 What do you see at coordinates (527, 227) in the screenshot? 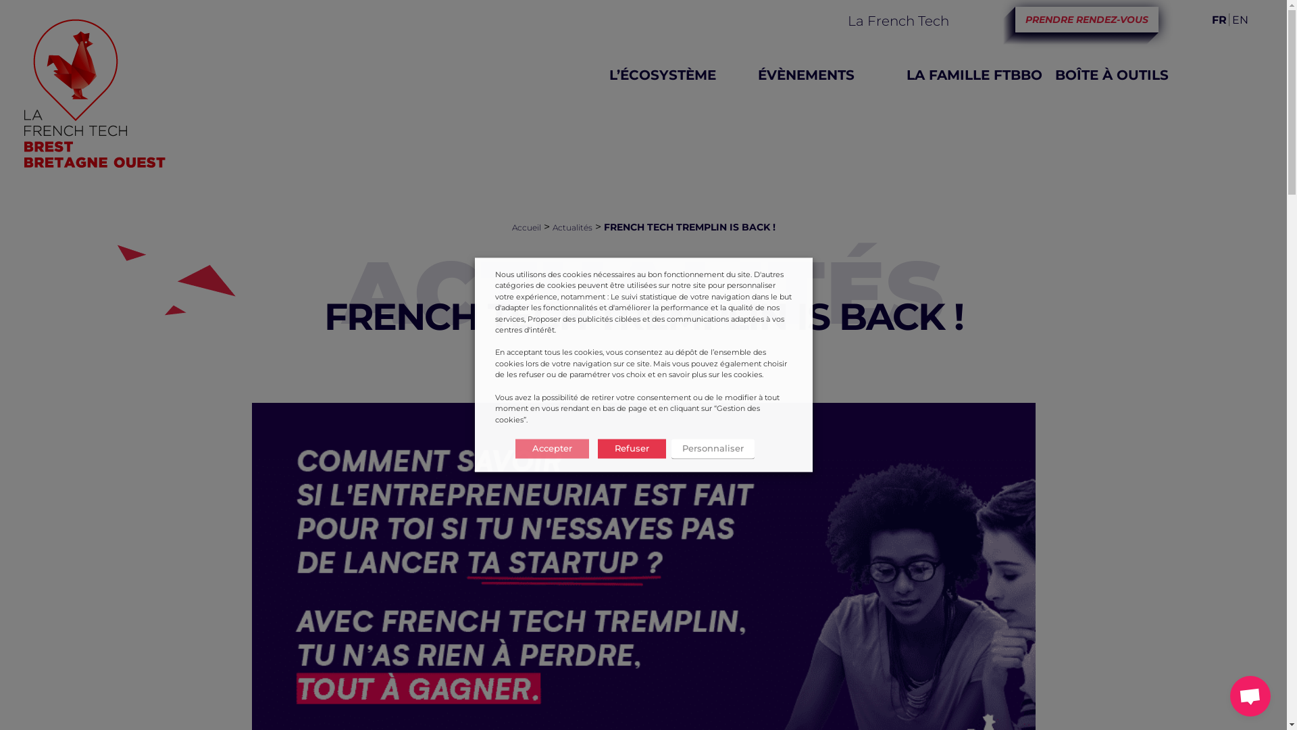
I see `Accueil` at bounding box center [527, 227].